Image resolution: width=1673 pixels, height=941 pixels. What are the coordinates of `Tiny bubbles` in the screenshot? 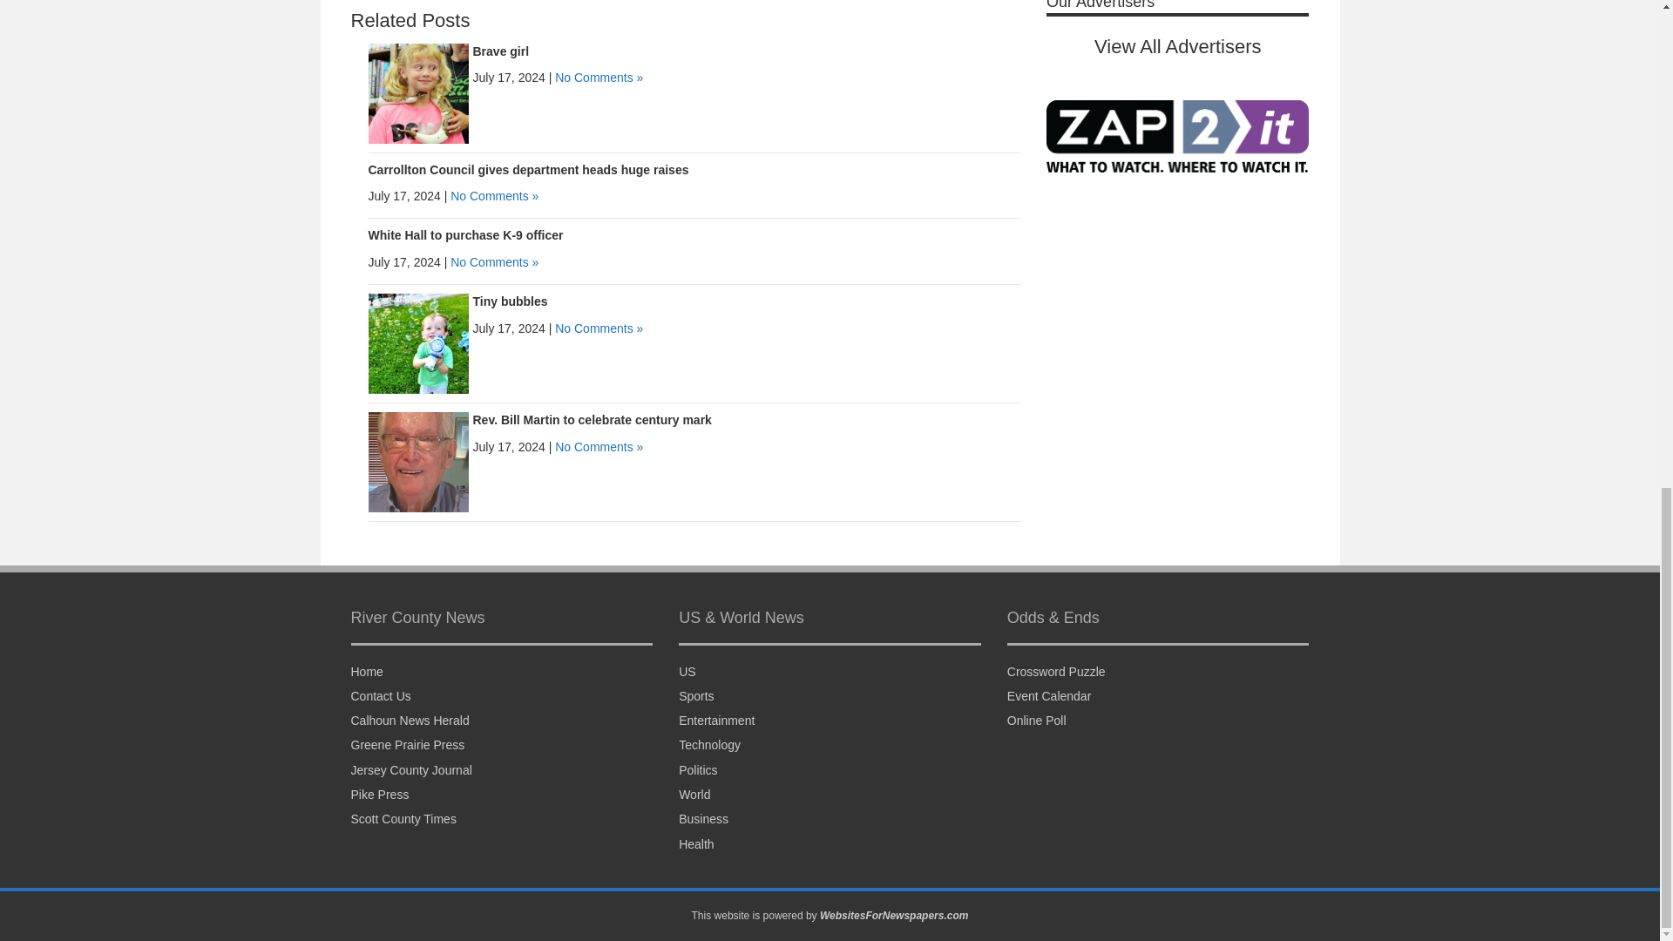 It's located at (509, 301).